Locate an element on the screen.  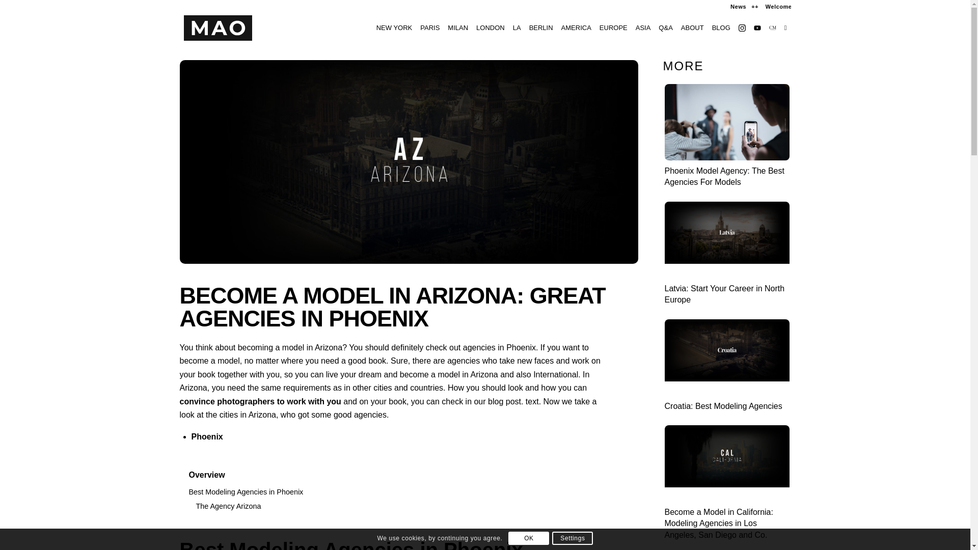
LONDON is located at coordinates (490, 28).